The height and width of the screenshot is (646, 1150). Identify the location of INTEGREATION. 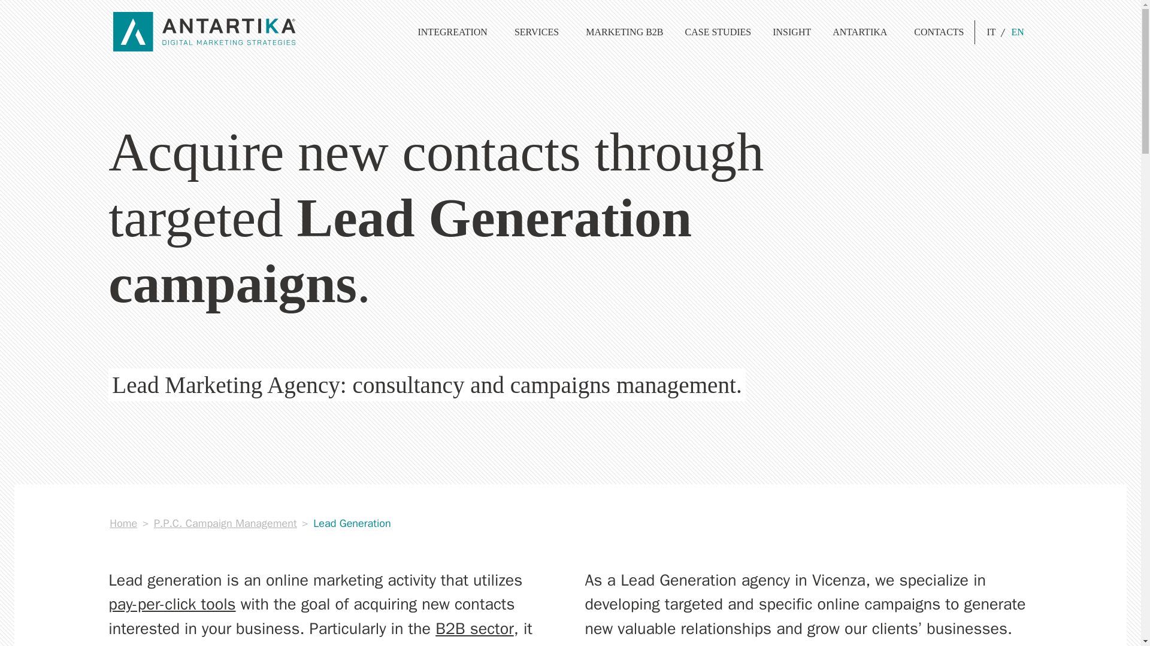
(455, 32).